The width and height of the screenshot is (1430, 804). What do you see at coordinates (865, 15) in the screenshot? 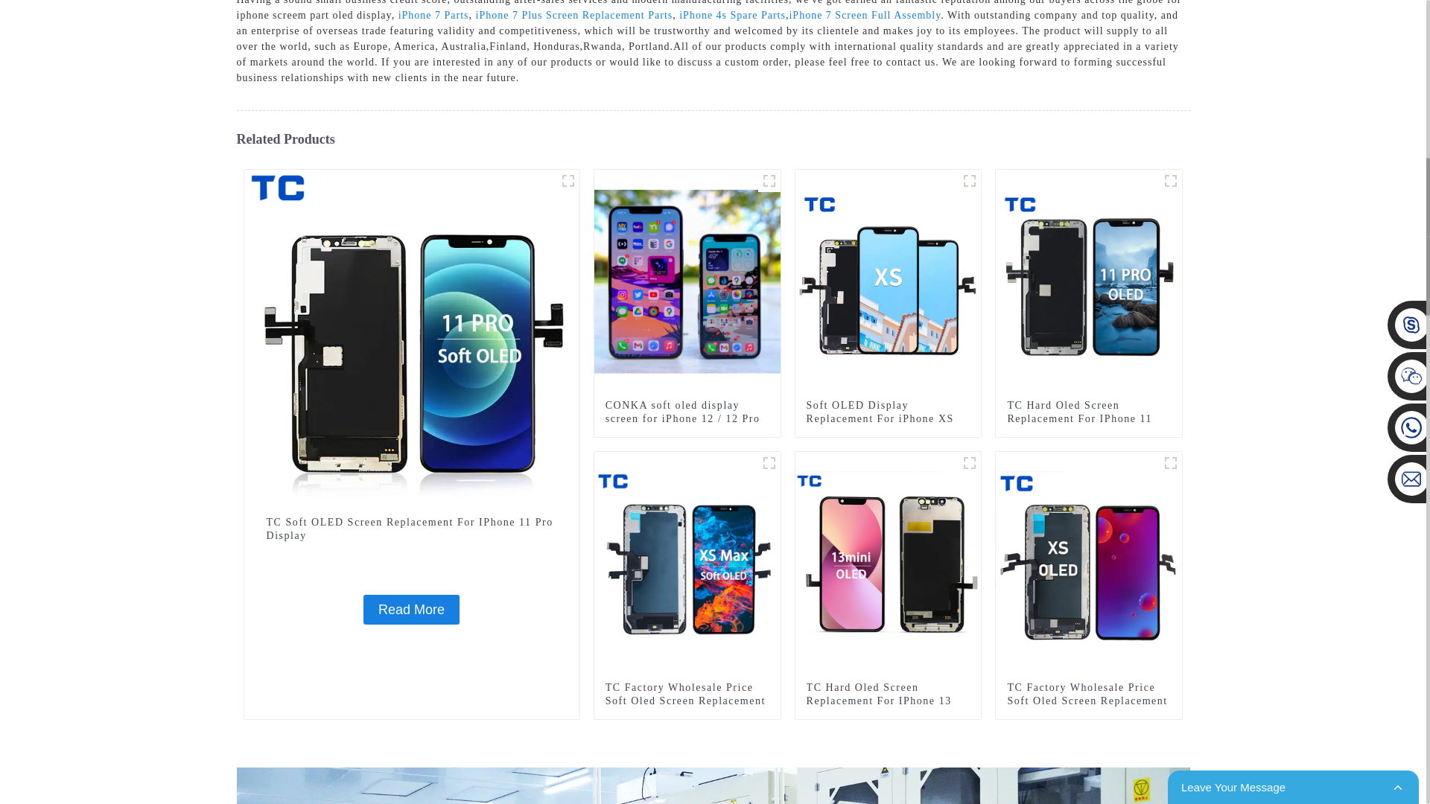
I see `iPhone 7 Screen Full Assembly` at bounding box center [865, 15].